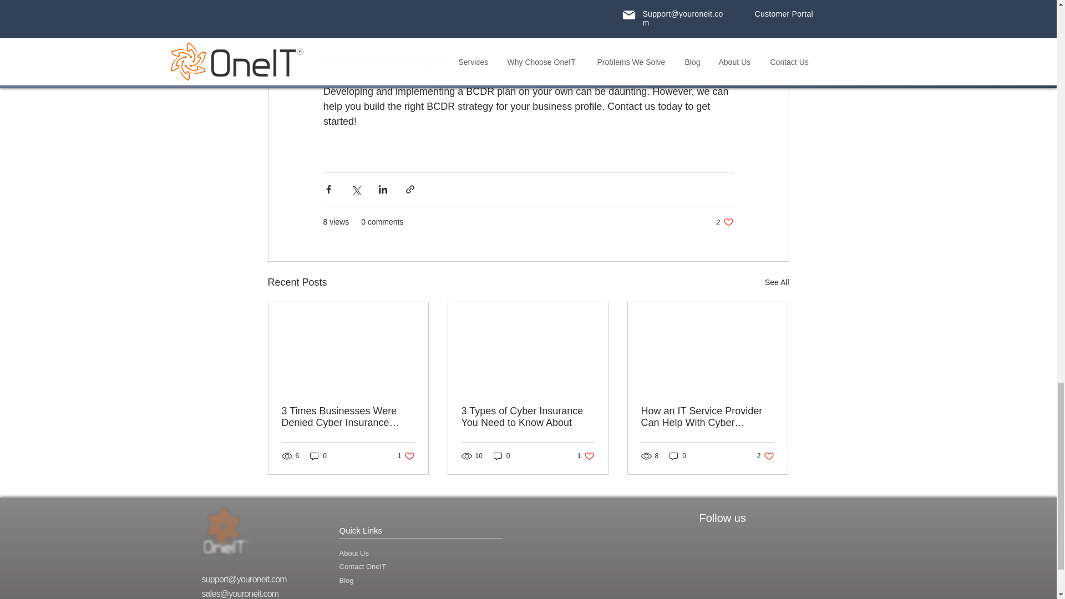  I want to click on How an IT Service Provider Can Help With Cyber Insurance, so click(406, 455).